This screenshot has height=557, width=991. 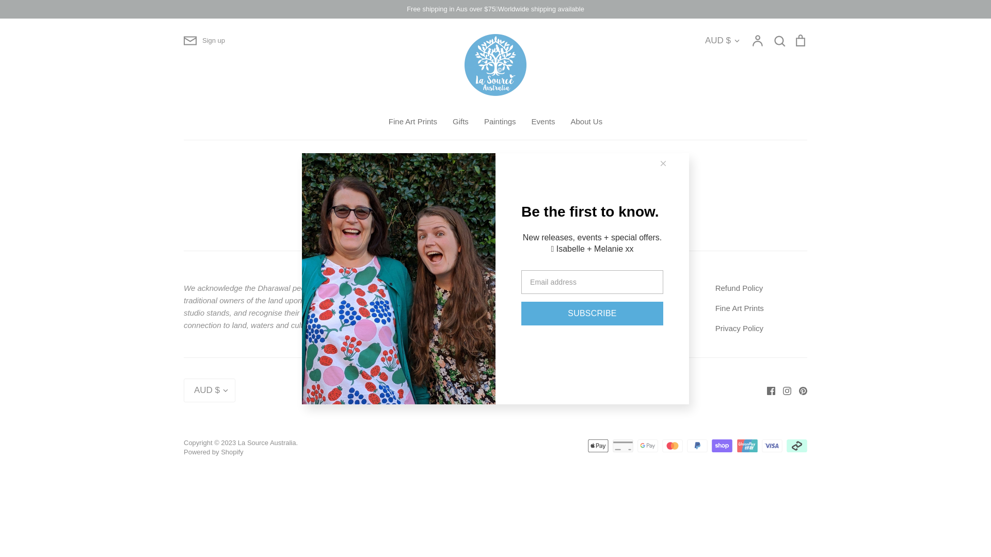 What do you see at coordinates (723, 41) in the screenshot?
I see `AUD $` at bounding box center [723, 41].